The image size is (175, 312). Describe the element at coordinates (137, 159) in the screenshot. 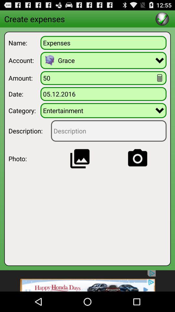

I see `camera button` at that location.